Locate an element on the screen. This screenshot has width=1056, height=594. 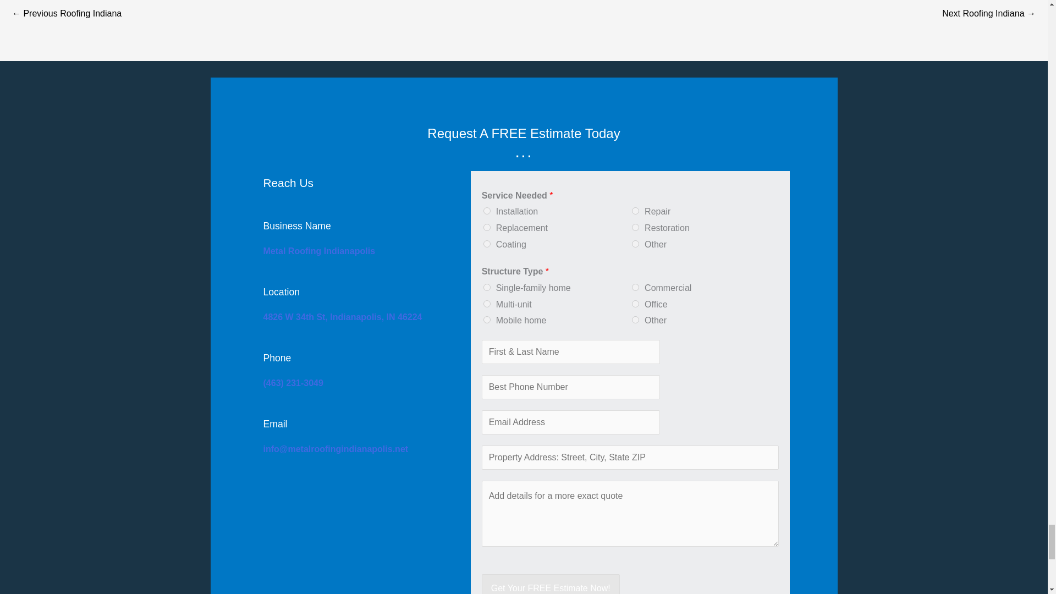
Repair is located at coordinates (635, 210).